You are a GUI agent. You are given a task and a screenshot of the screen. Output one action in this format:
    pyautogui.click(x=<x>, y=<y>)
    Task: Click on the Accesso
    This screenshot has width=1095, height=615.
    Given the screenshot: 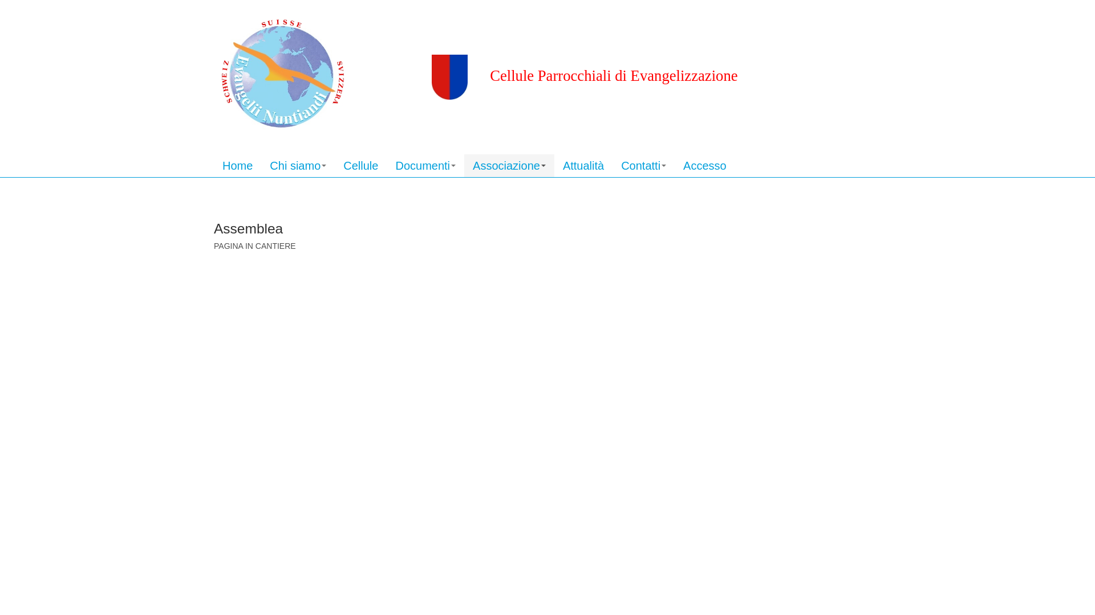 What is the action you would take?
    pyautogui.click(x=705, y=166)
    